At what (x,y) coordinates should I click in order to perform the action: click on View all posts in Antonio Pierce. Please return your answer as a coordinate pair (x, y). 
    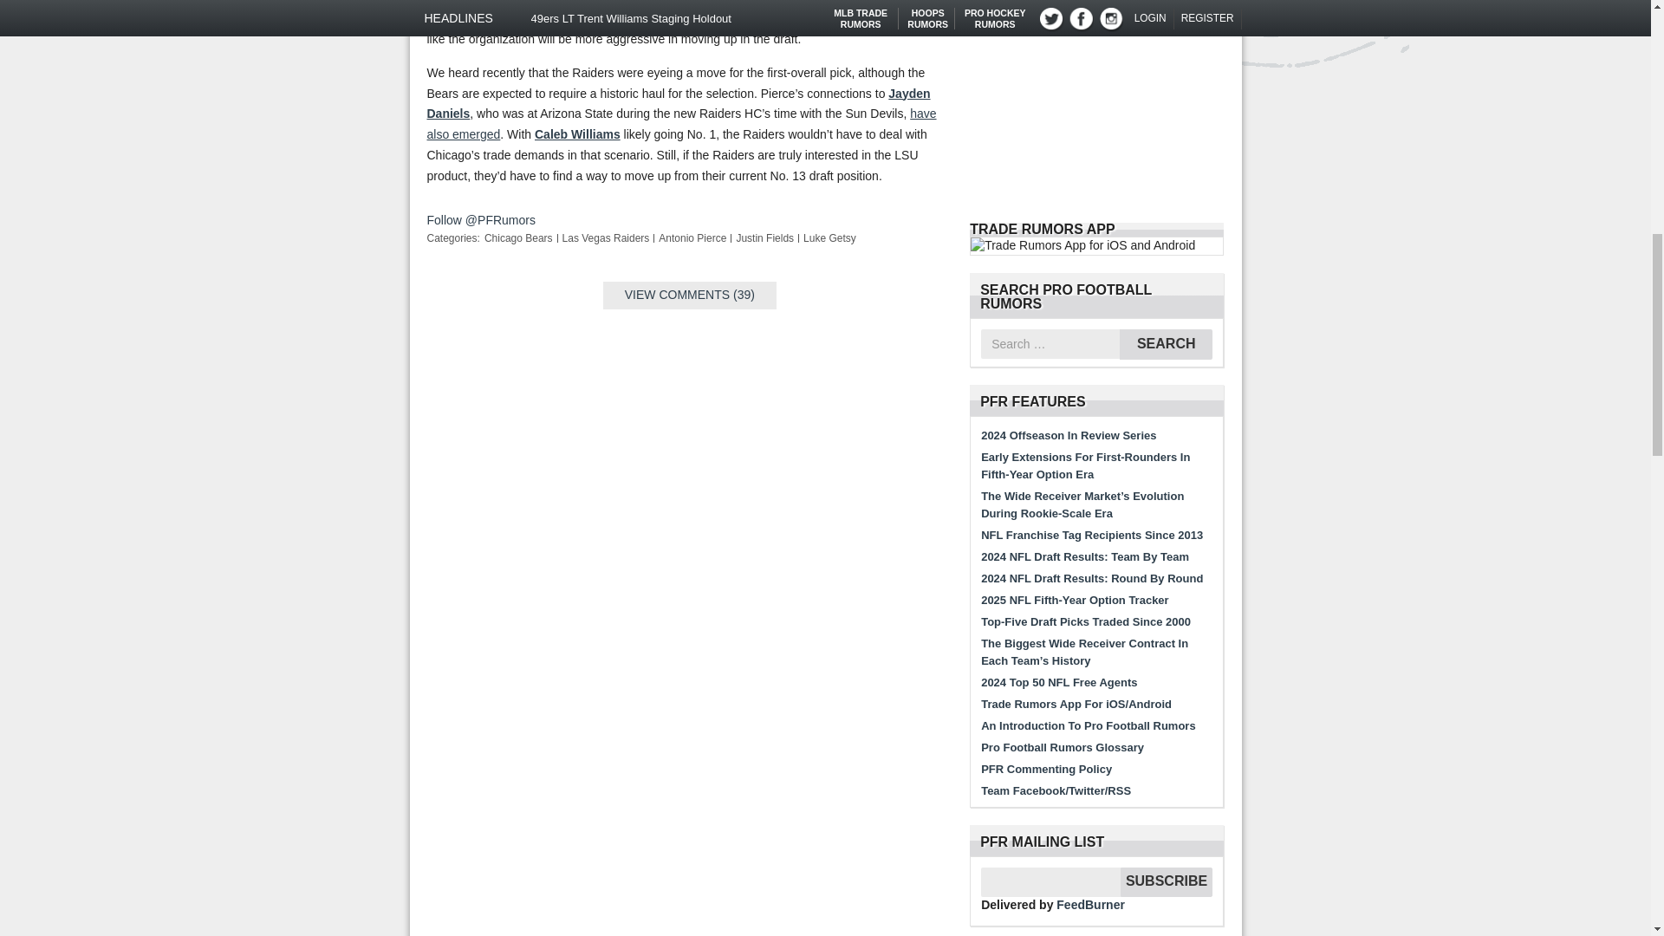
    Looking at the image, I should click on (692, 237).